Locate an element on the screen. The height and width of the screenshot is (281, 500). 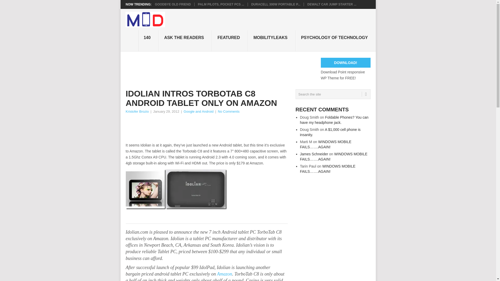
Kristofer Brozio is located at coordinates (137, 111).